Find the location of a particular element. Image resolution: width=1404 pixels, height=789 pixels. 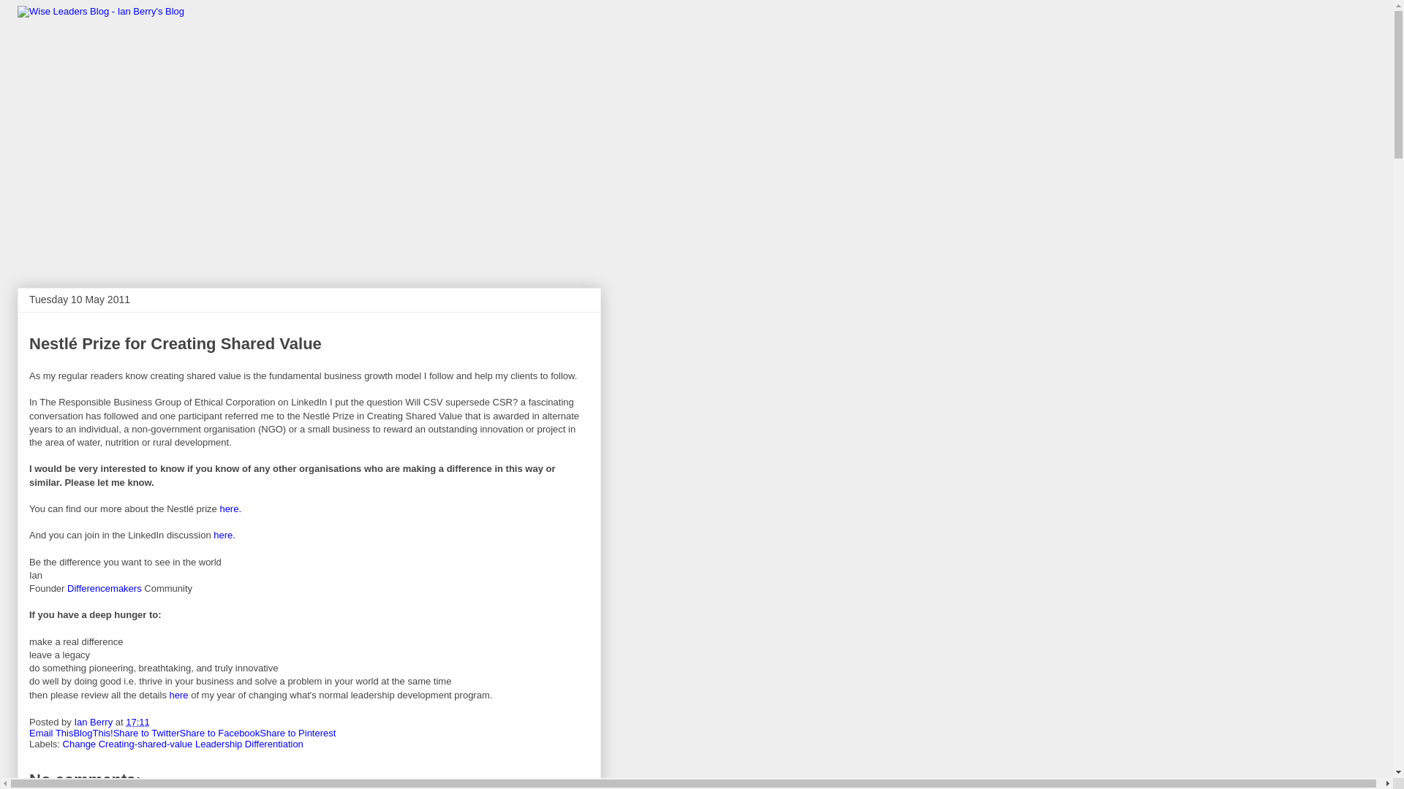

Email This is located at coordinates (51, 732).